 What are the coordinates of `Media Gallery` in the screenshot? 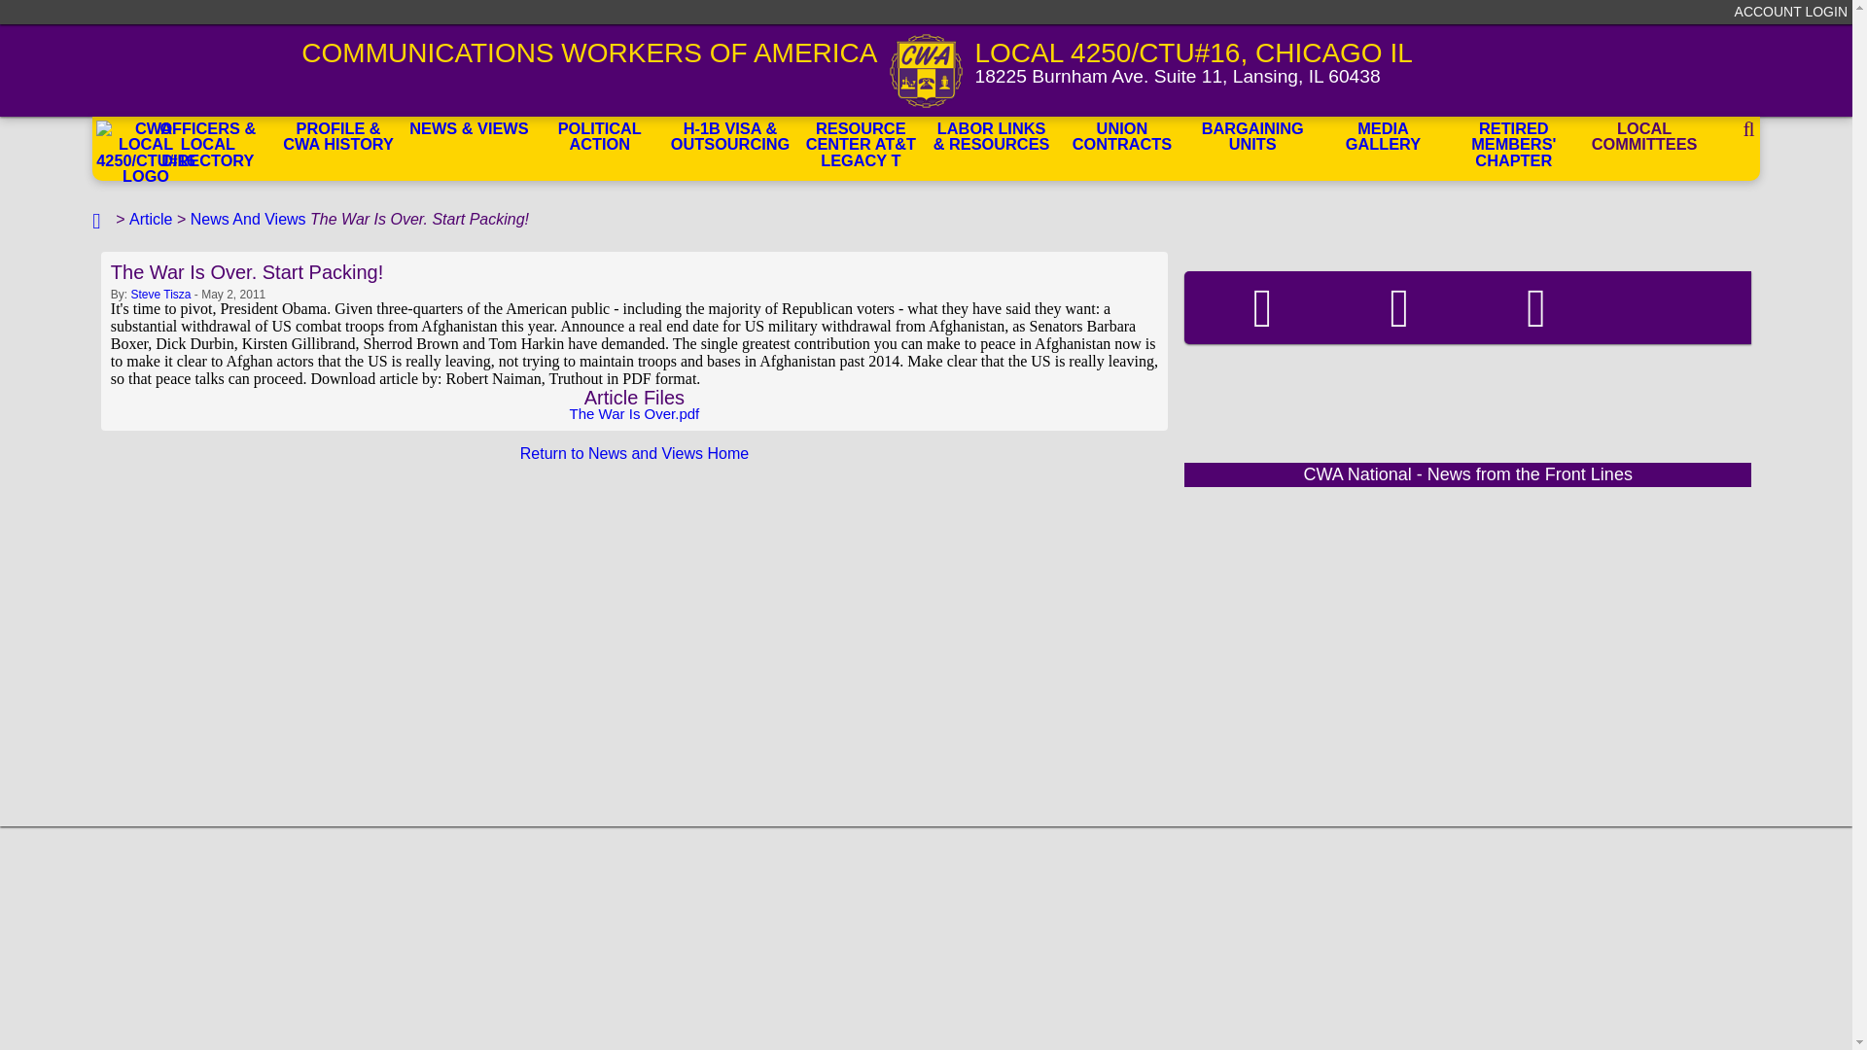 It's located at (1383, 139).